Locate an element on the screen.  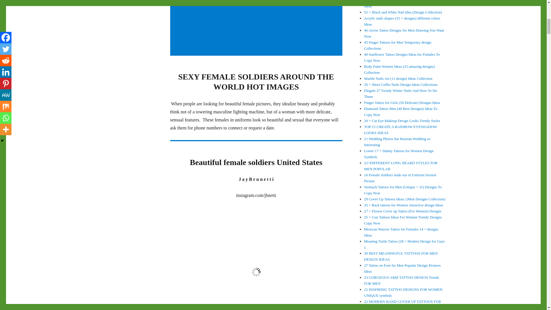
Advertisement is located at coordinates (257, 28).